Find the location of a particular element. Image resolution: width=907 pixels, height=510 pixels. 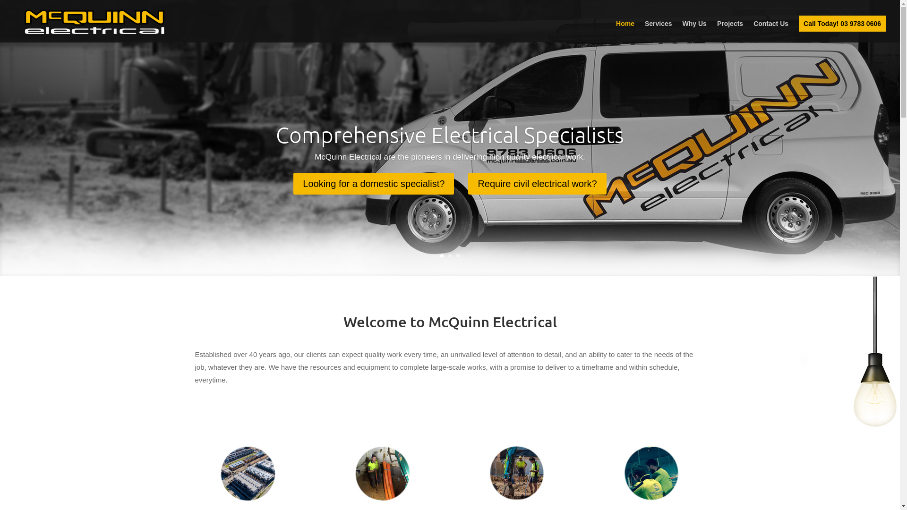

Comprehensive Electrical Specialists is located at coordinates (450, 135).